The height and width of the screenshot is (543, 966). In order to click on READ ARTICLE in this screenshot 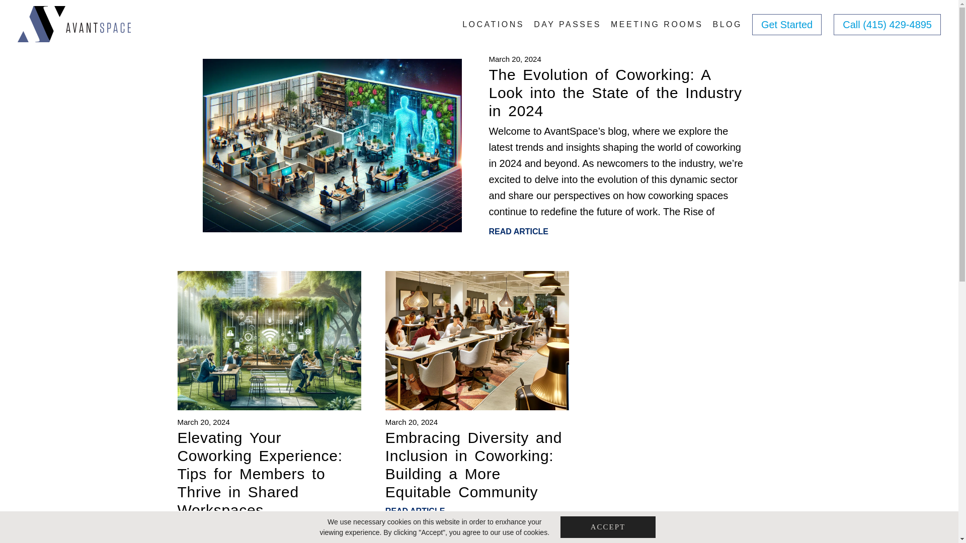, I will do `click(269, 529)`.